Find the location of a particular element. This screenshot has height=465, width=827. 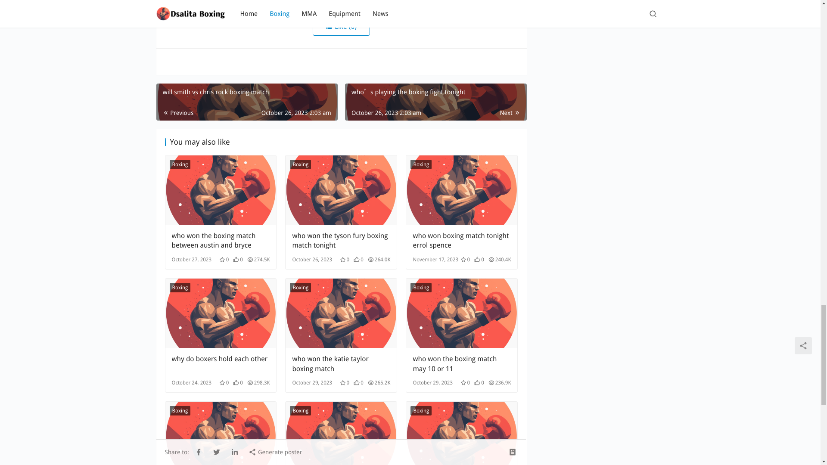

will smith and chris rock boxing match is located at coordinates (221, 433).